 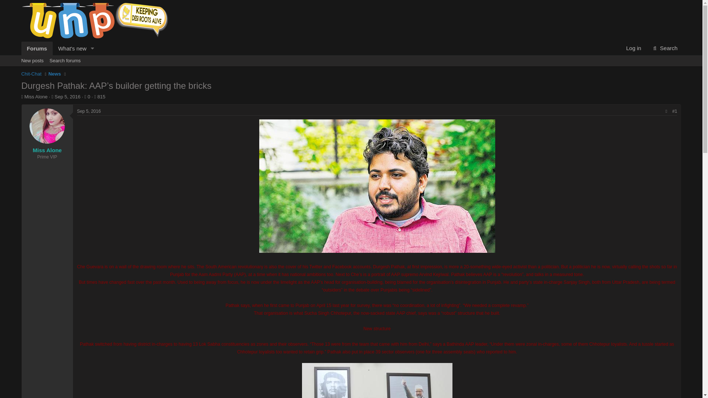 What do you see at coordinates (664, 48) in the screenshot?
I see `Search` at bounding box center [664, 48].